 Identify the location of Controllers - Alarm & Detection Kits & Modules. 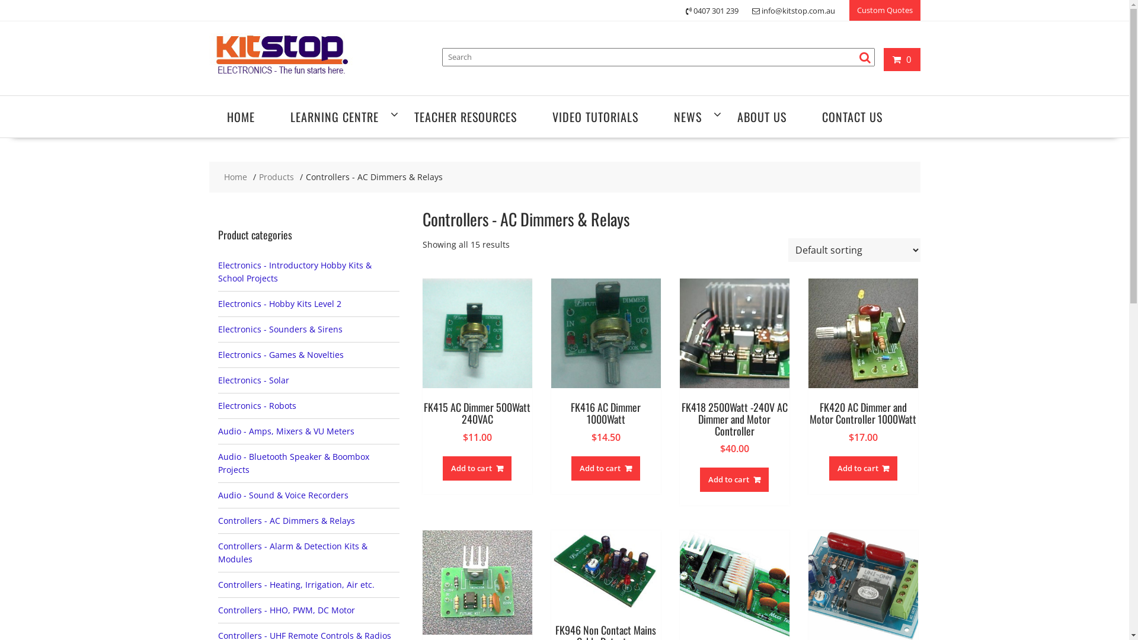
(293, 552).